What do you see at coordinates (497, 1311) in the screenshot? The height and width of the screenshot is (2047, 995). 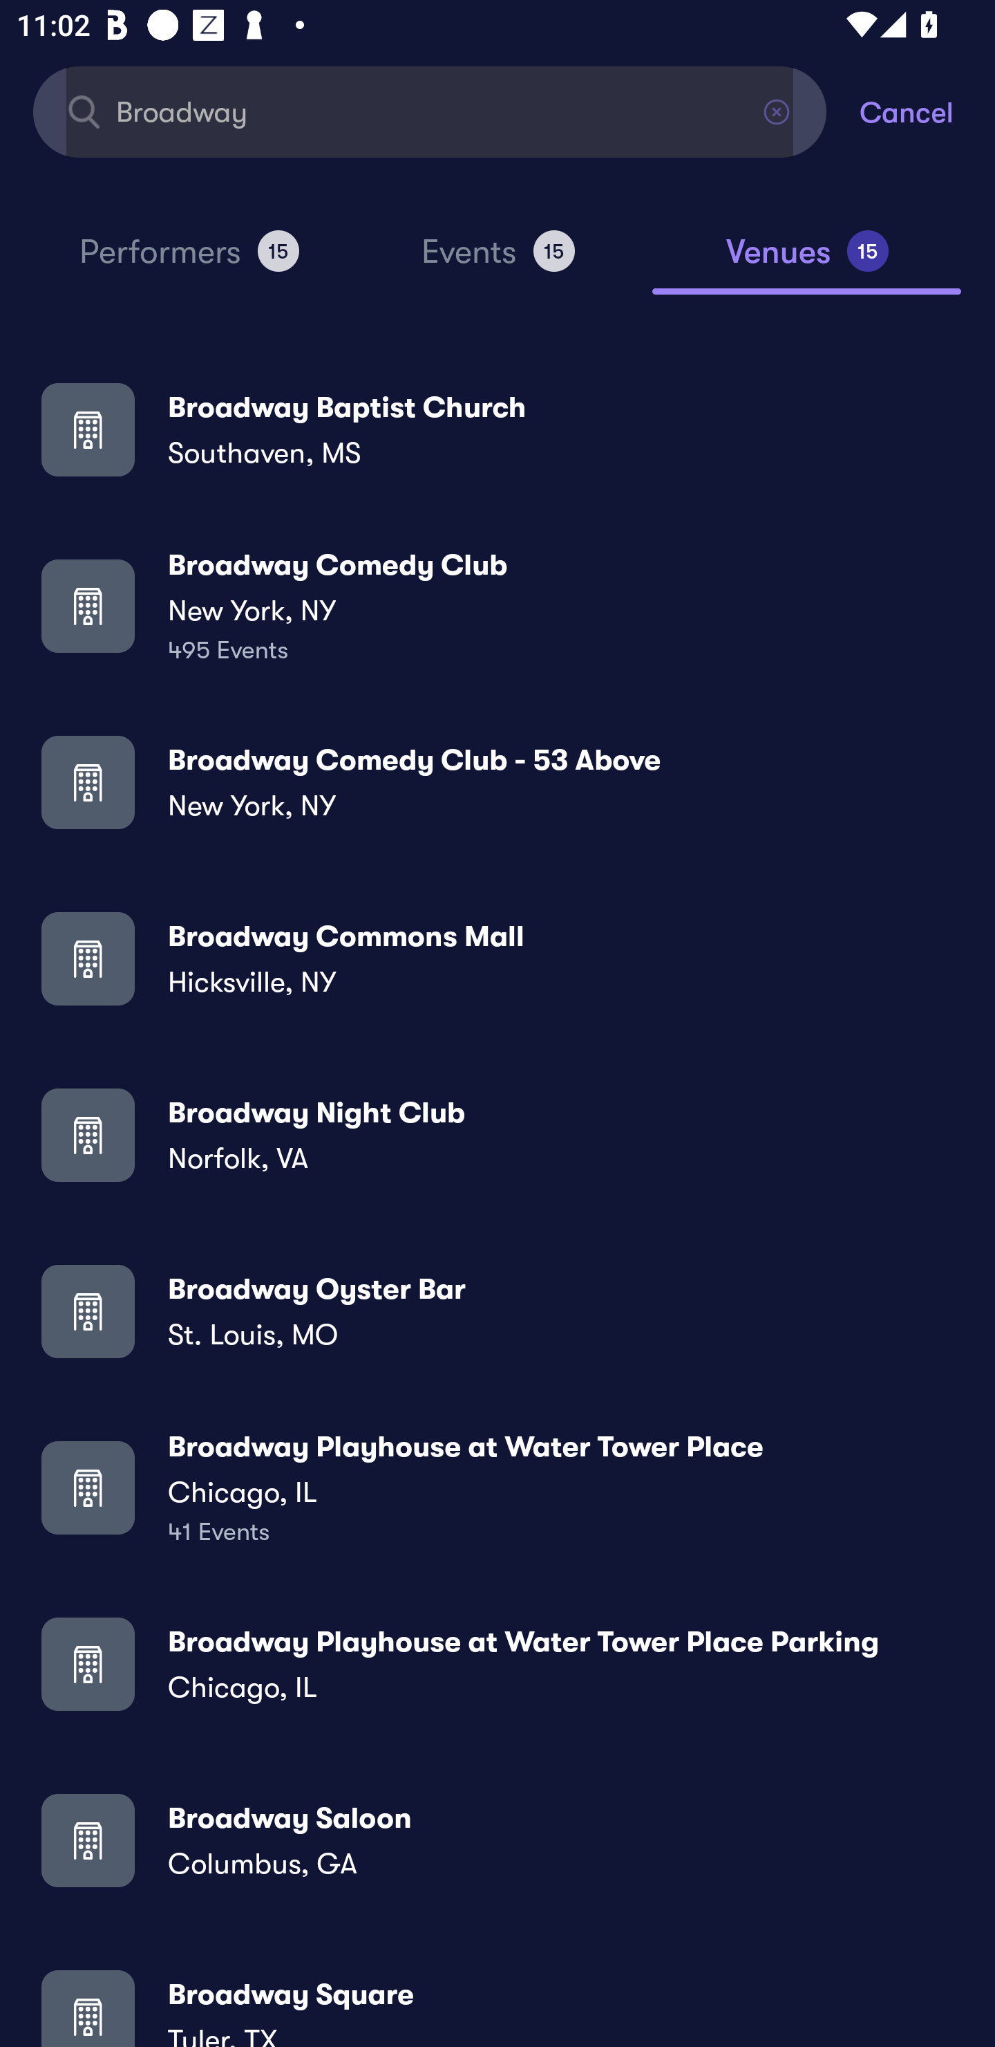 I see `Broadway Oyster Bar St. Louis, MO` at bounding box center [497, 1311].